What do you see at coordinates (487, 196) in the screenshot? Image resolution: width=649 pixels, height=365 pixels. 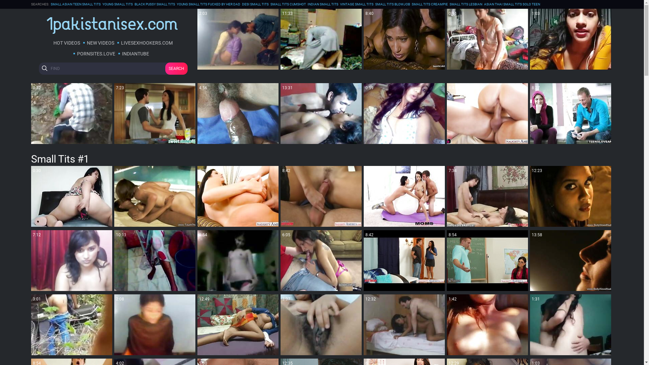 I see `7:34` at bounding box center [487, 196].